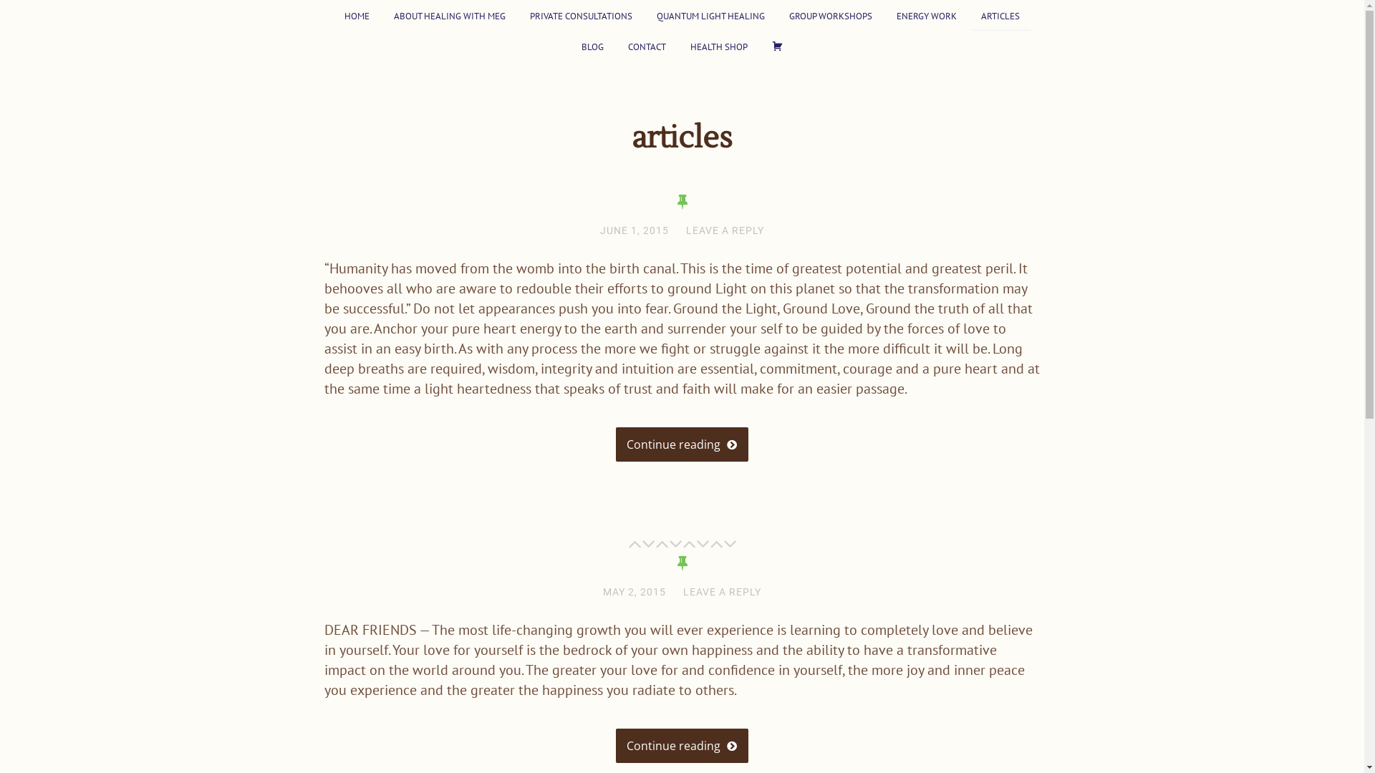 This screenshot has width=1375, height=773. What do you see at coordinates (710, 16) in the screenshot?
I see `QUANTUM LIGHT HEALING` at bounding box center [710, 16].